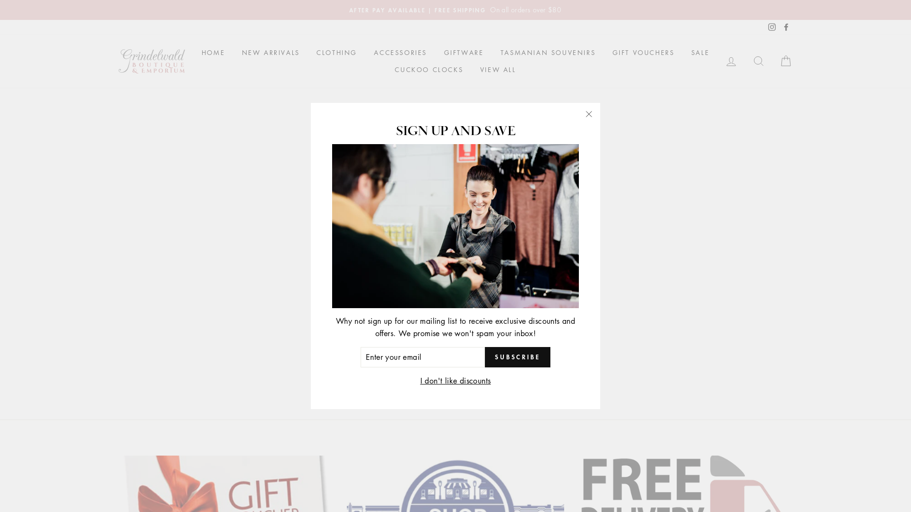 Image resolution: width=911 pixels, height=512 pixels. Describe the element at coordinates (337, 53) in the screenshot. I see `CLOTHING` at that location.